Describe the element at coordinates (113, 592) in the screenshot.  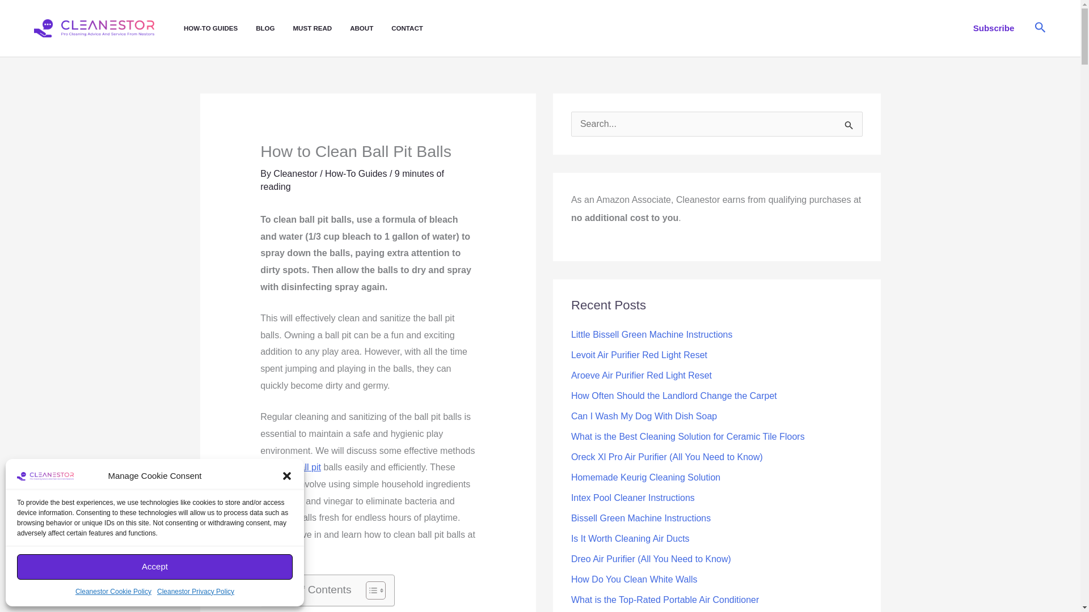
I see `Cleanestor Cookie Policy` at that location.